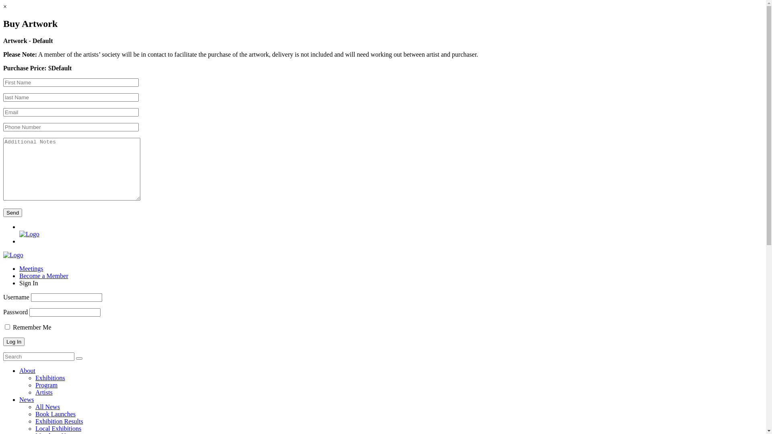 The image size is (772, 434). Describe the element at coordinates (27, 371) in the screenshot. I see `About` at that location.